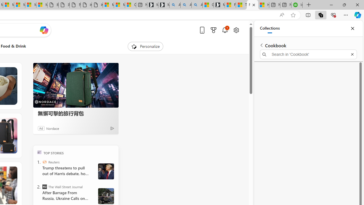 Image resolution: width=364 pixels, height=205 pixels. I want to click on The Wall Street Journal, so click(44, 187).